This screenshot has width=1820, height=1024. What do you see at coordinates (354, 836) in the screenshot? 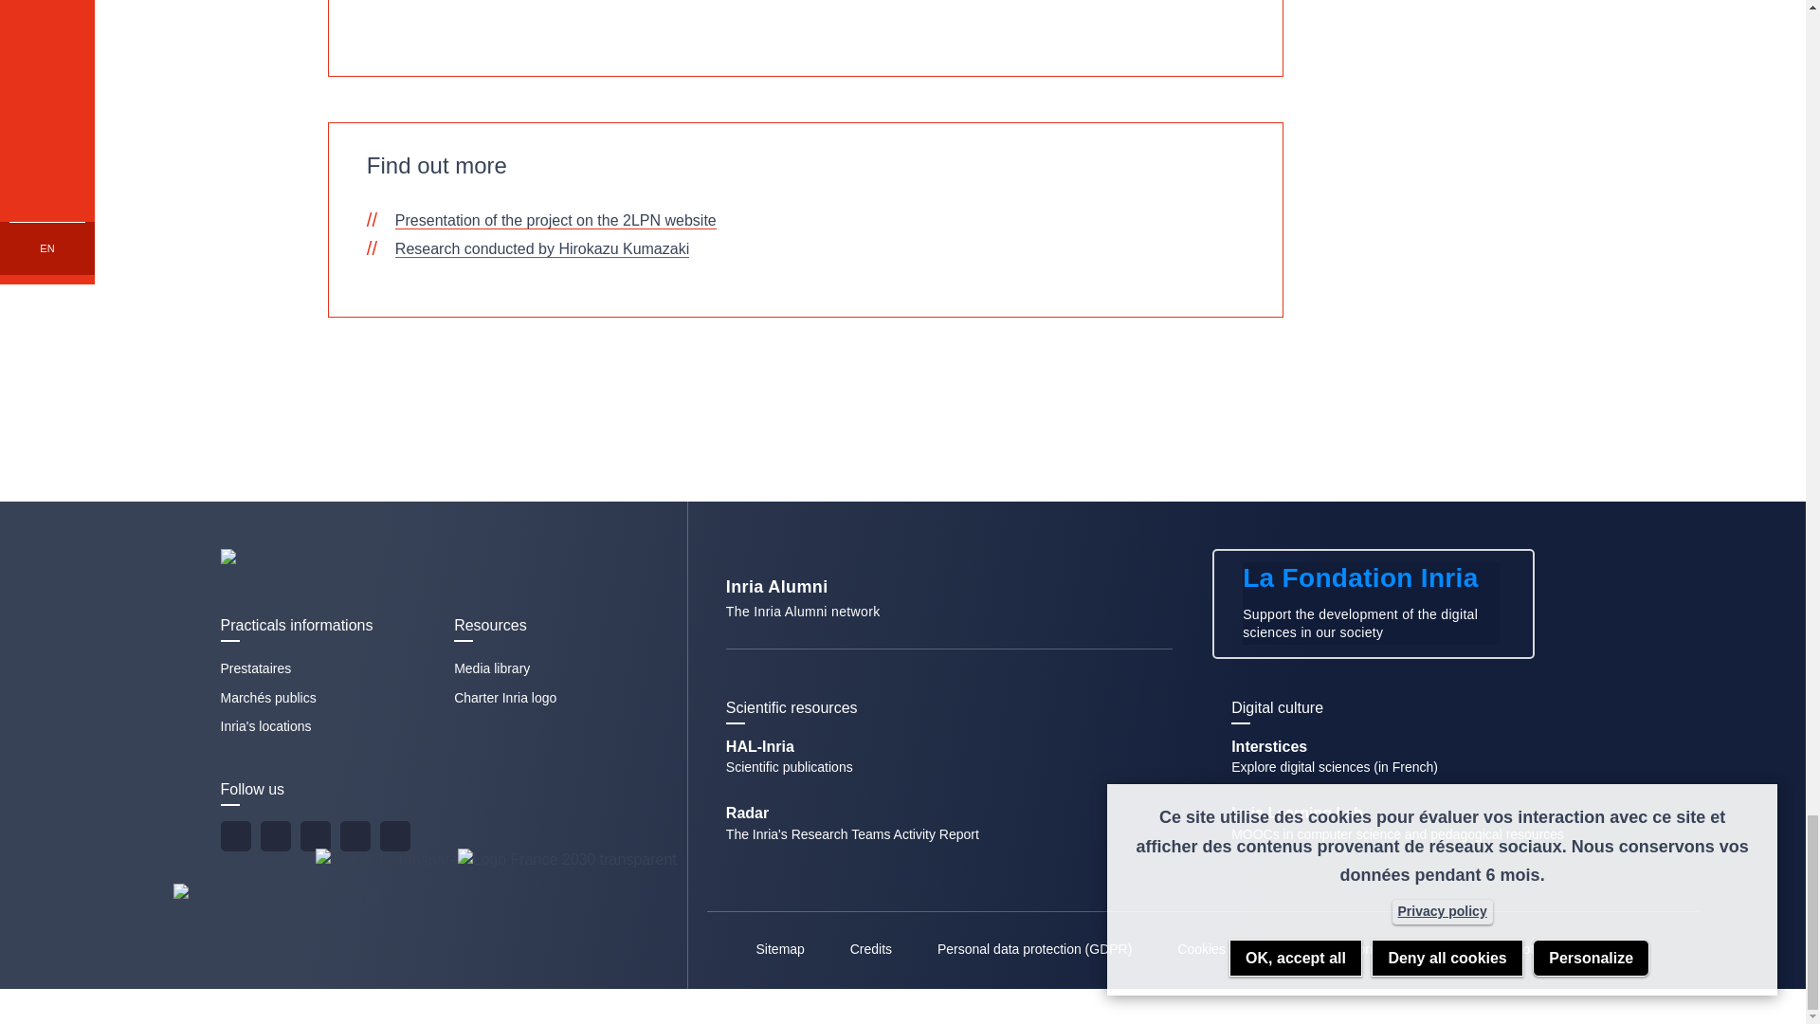
I see `Instagram` at bounding box center [354, 836].